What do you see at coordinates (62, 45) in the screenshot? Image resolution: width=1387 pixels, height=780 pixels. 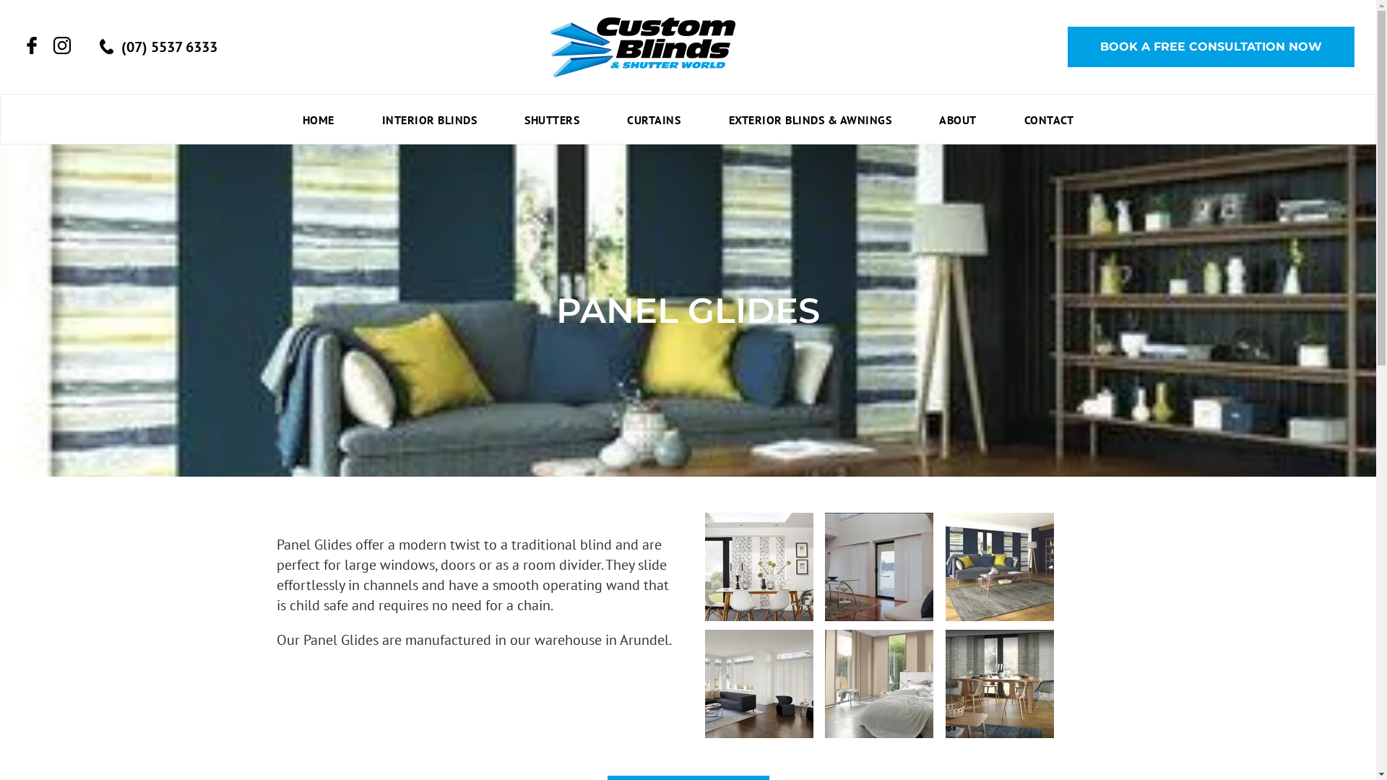 I see `instagram` at bounding box center [62, 45].